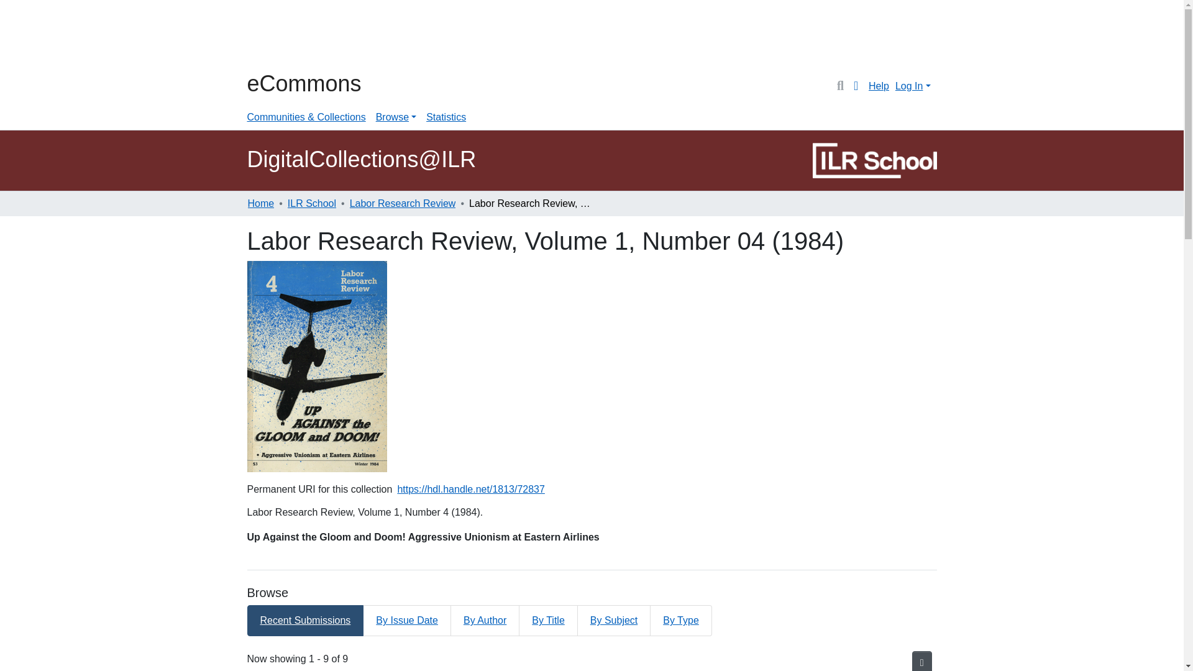 The image size is (1193, 671). I want to click on Cornell University, so click(278, 36).